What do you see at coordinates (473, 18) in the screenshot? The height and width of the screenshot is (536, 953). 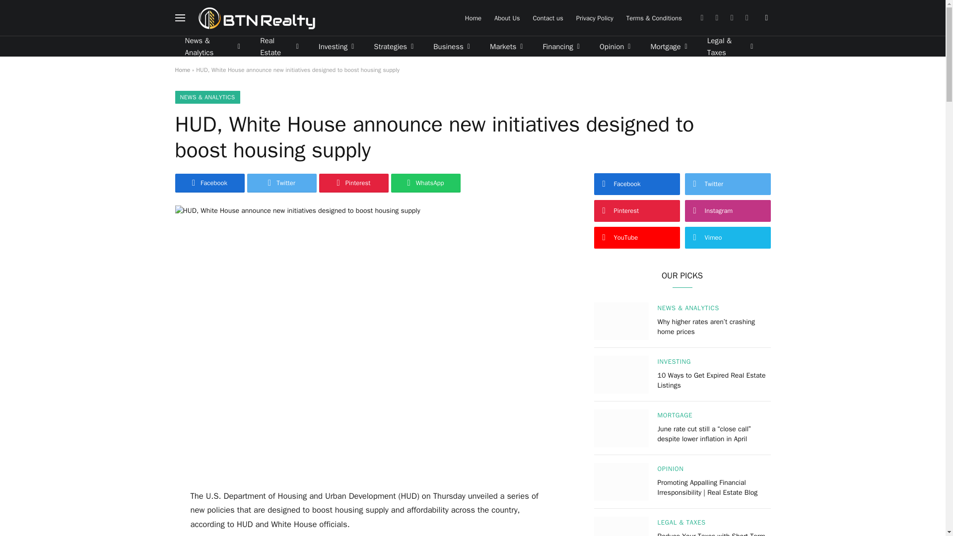 I see `Home` at bounding box center [473, 18].